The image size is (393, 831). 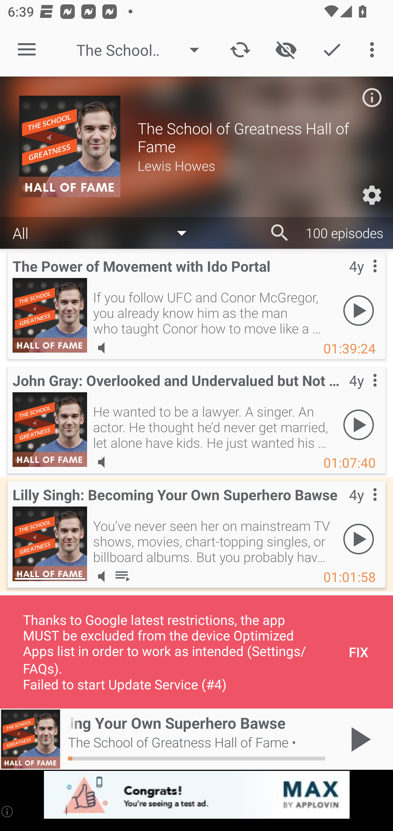 What do you see at coordinates (363, 506) in the screenshot?
I see `Contextual menu` at bounding box center [363, 506].